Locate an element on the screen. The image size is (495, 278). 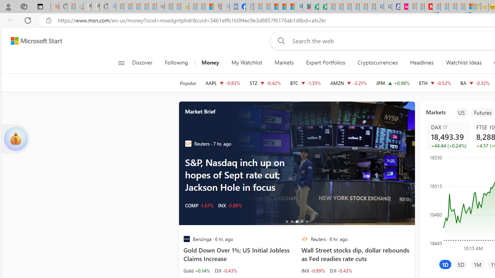
Skip to content is located at coordinates (33, 41).